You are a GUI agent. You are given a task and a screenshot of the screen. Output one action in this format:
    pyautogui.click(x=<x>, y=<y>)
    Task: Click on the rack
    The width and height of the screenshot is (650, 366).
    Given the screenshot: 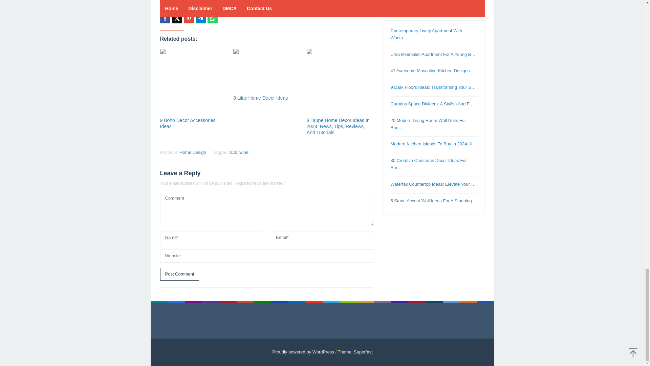 What is the action you would take?
    pyautogui.click(x=233, y=152)
    